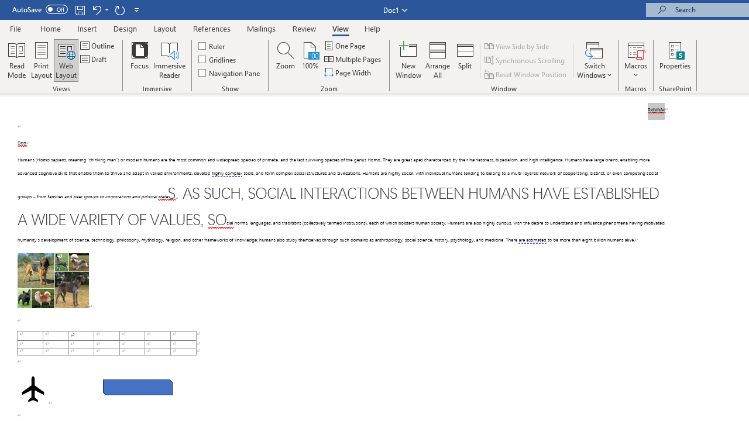  I want to click on Arrange All, so click(438, 60).